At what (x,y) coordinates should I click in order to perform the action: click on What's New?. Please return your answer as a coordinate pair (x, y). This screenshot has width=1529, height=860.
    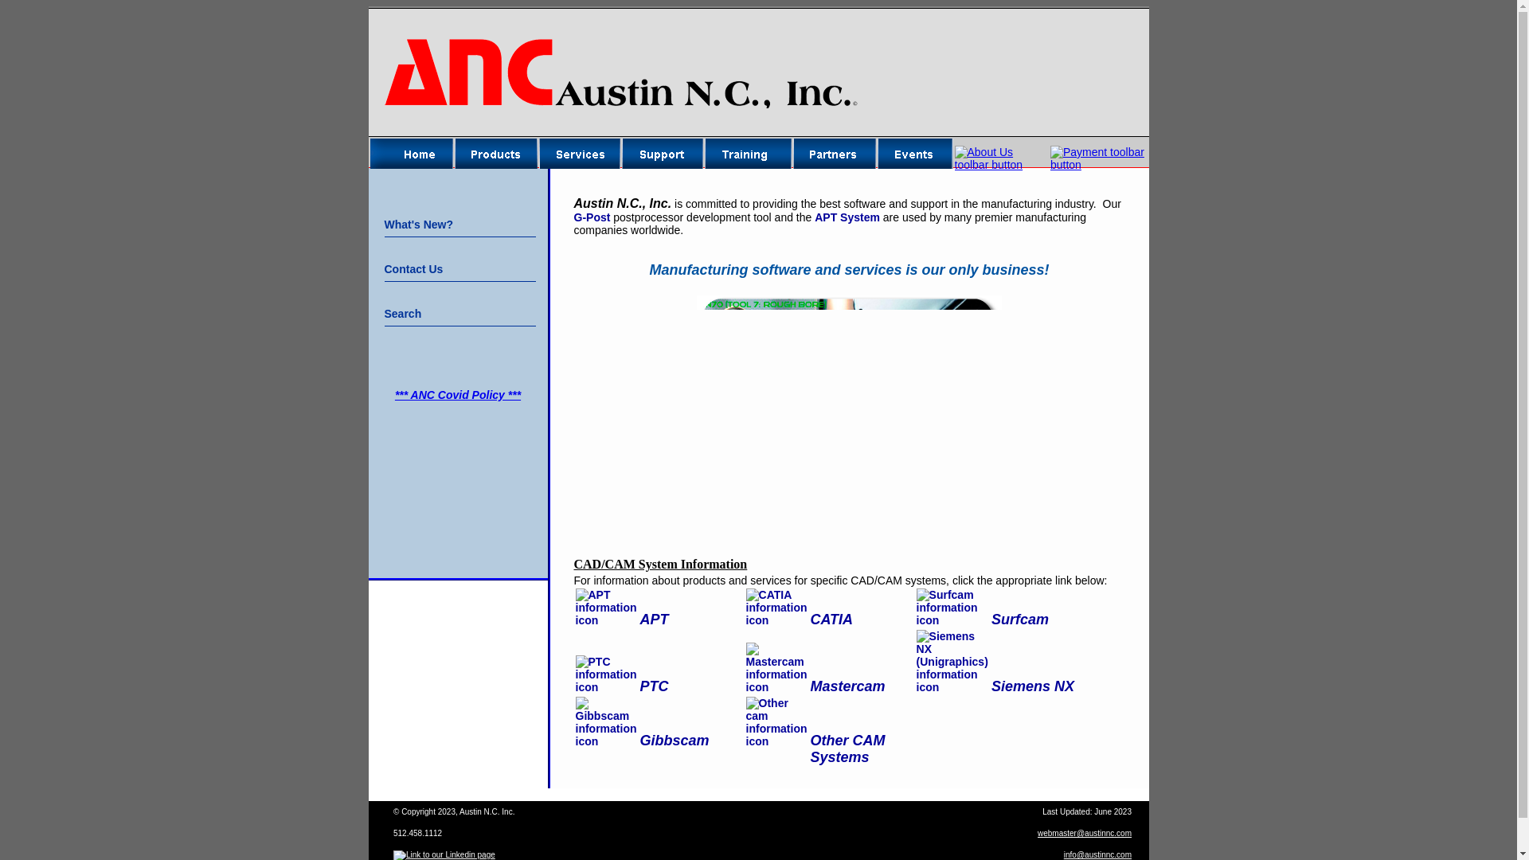
    Looking at the image, I should click on (459, 215).